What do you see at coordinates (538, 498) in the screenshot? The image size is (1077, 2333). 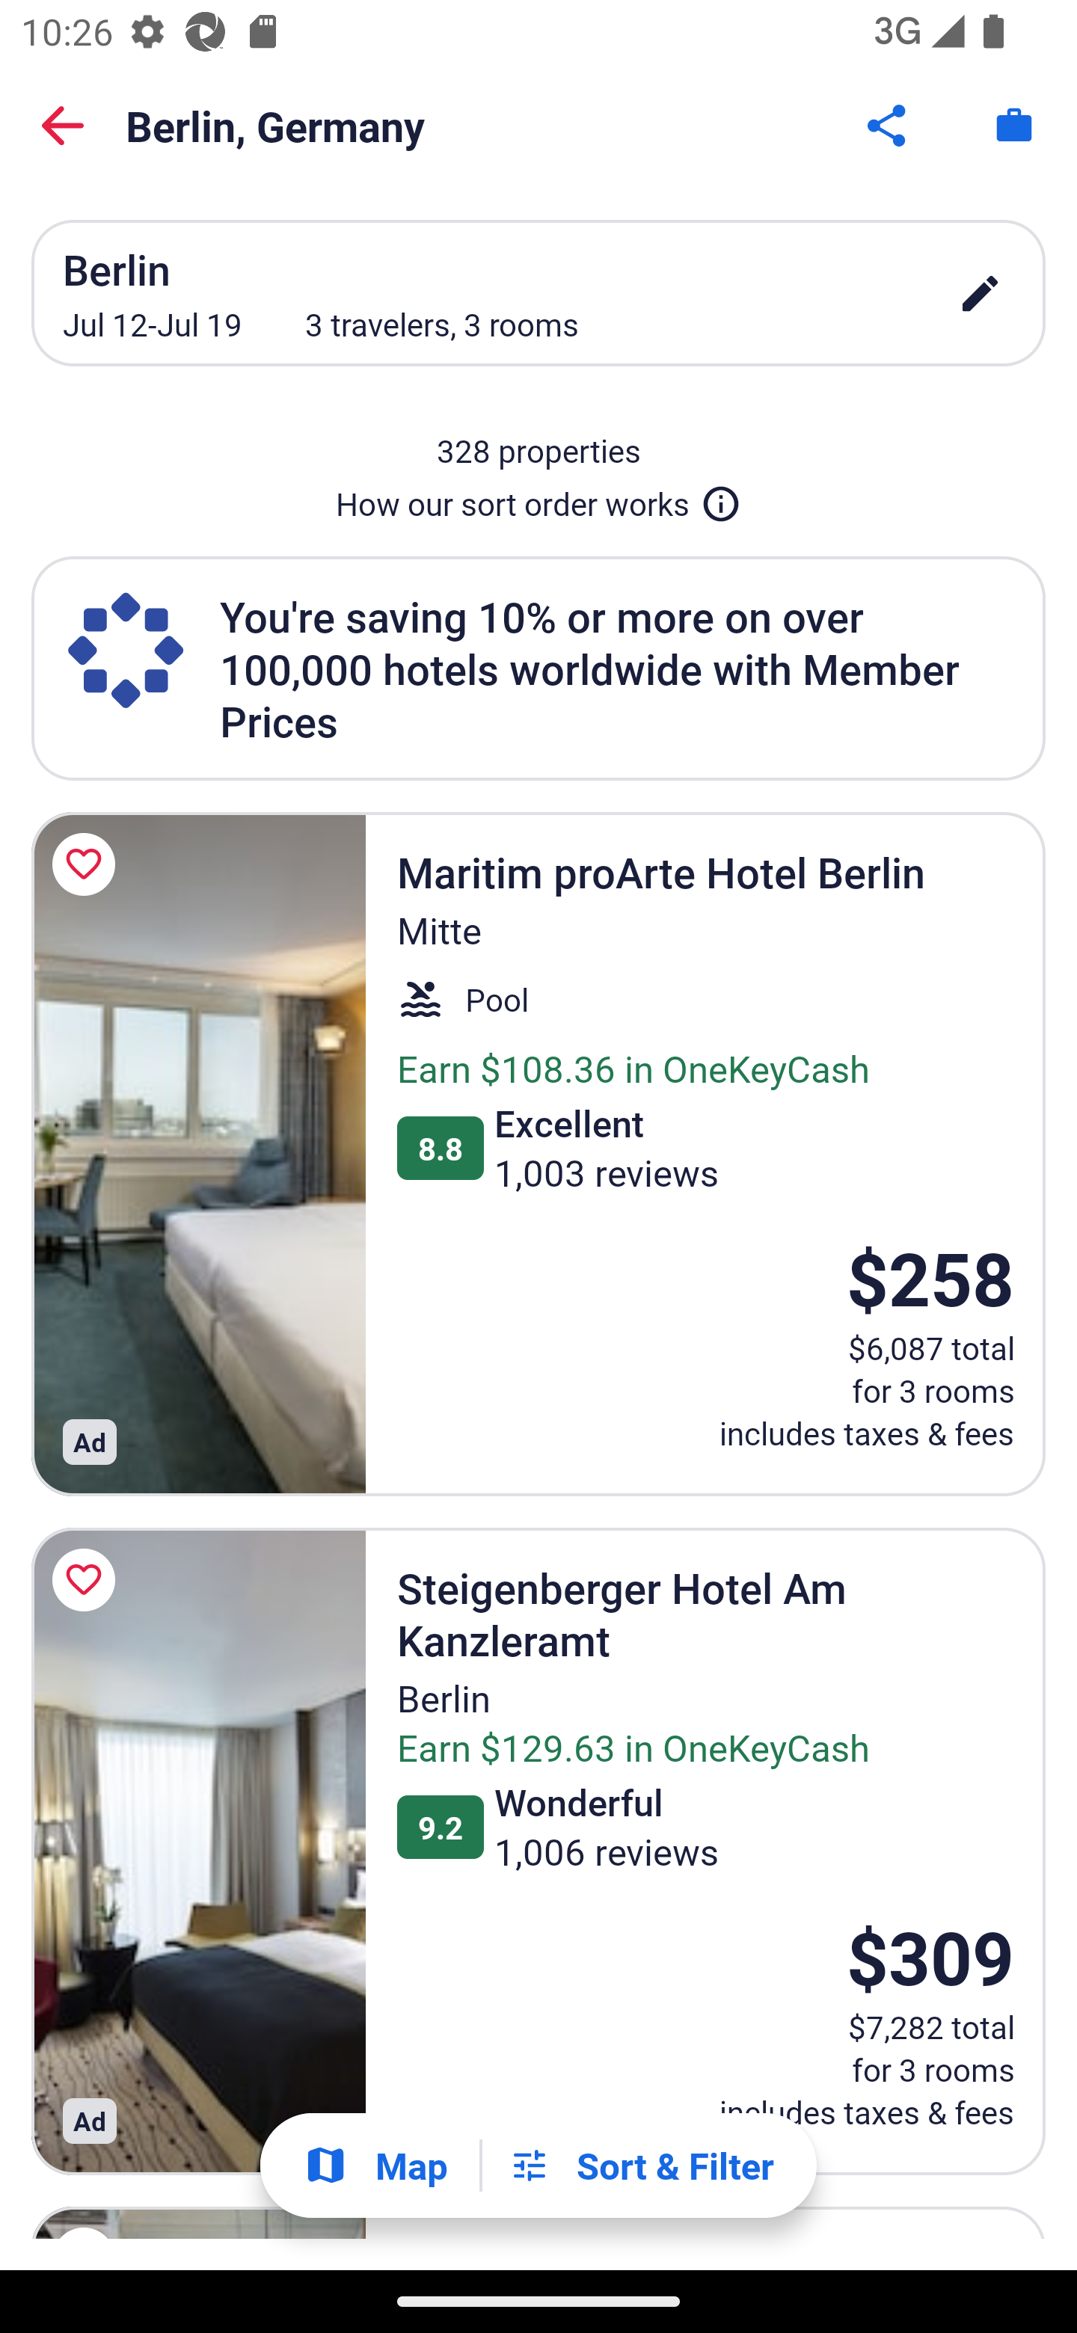 I see `How our sort order works` at bounding box center [538, 498].